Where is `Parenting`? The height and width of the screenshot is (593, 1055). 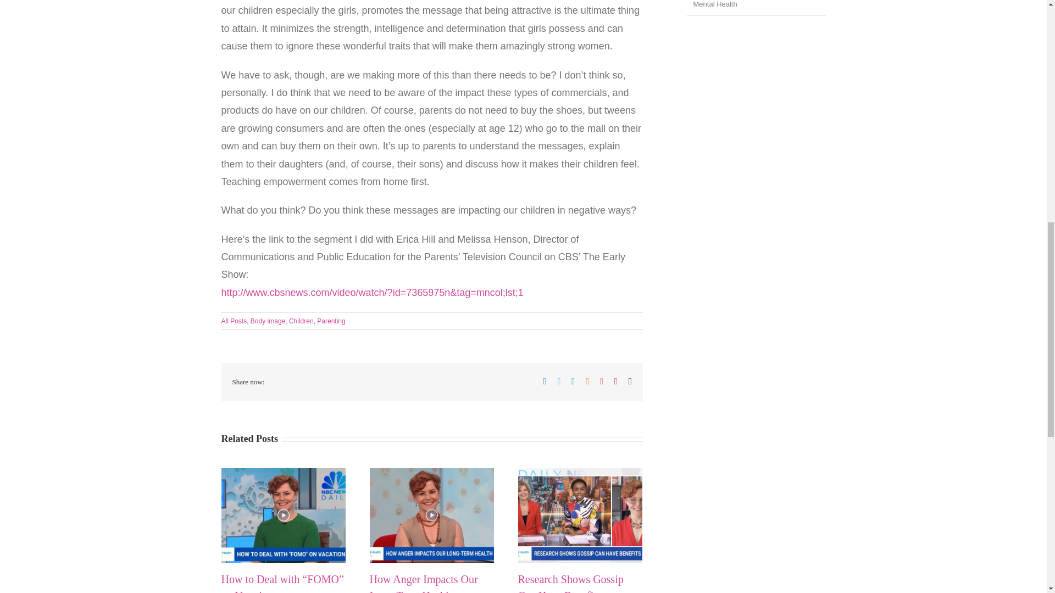 Parenting is located at coordinates (331, 321).